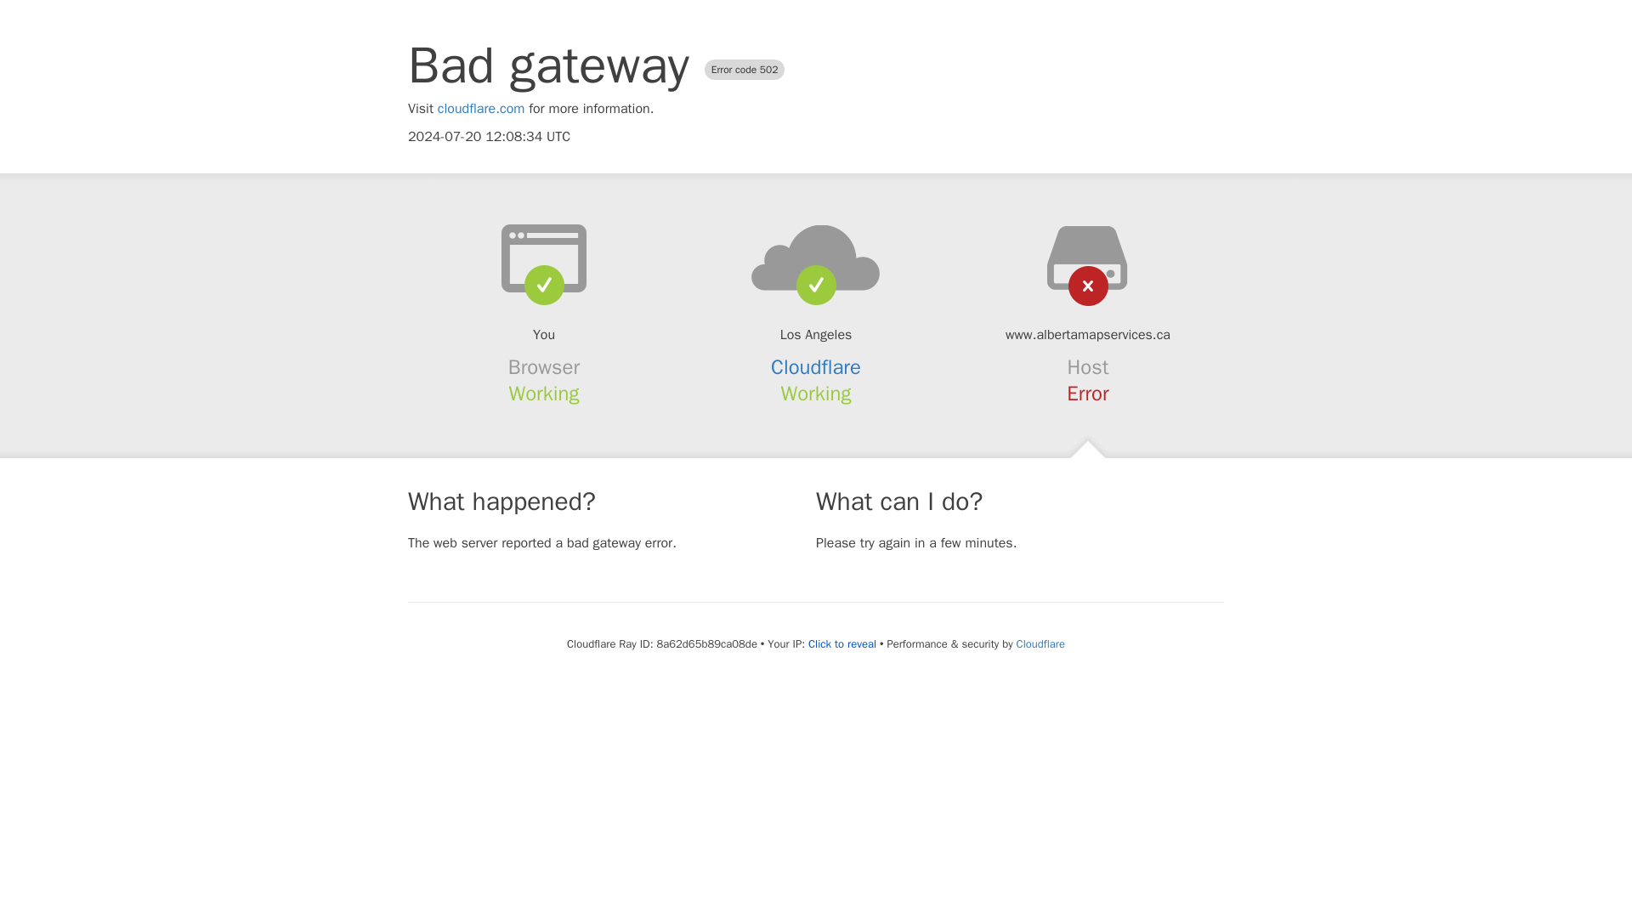  Describe the element at coordinates (841, 644) in the screenshot. I see `Click to reveal` at that location.